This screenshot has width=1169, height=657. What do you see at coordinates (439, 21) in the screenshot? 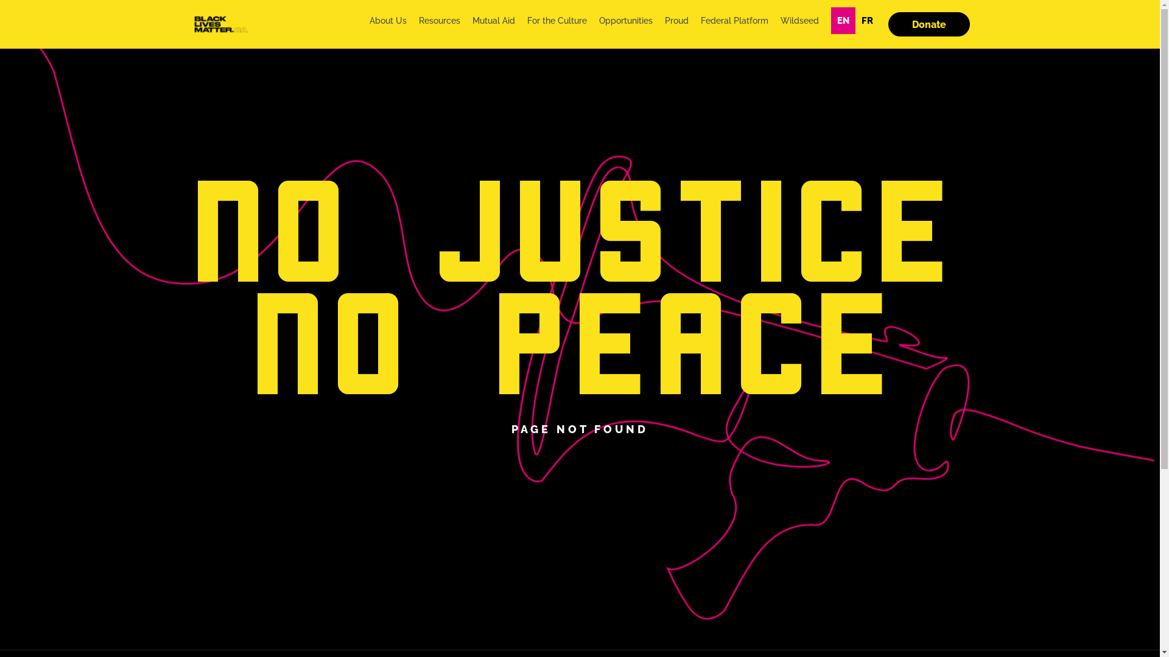
I see `Resources` at bounding box center [439, 21].